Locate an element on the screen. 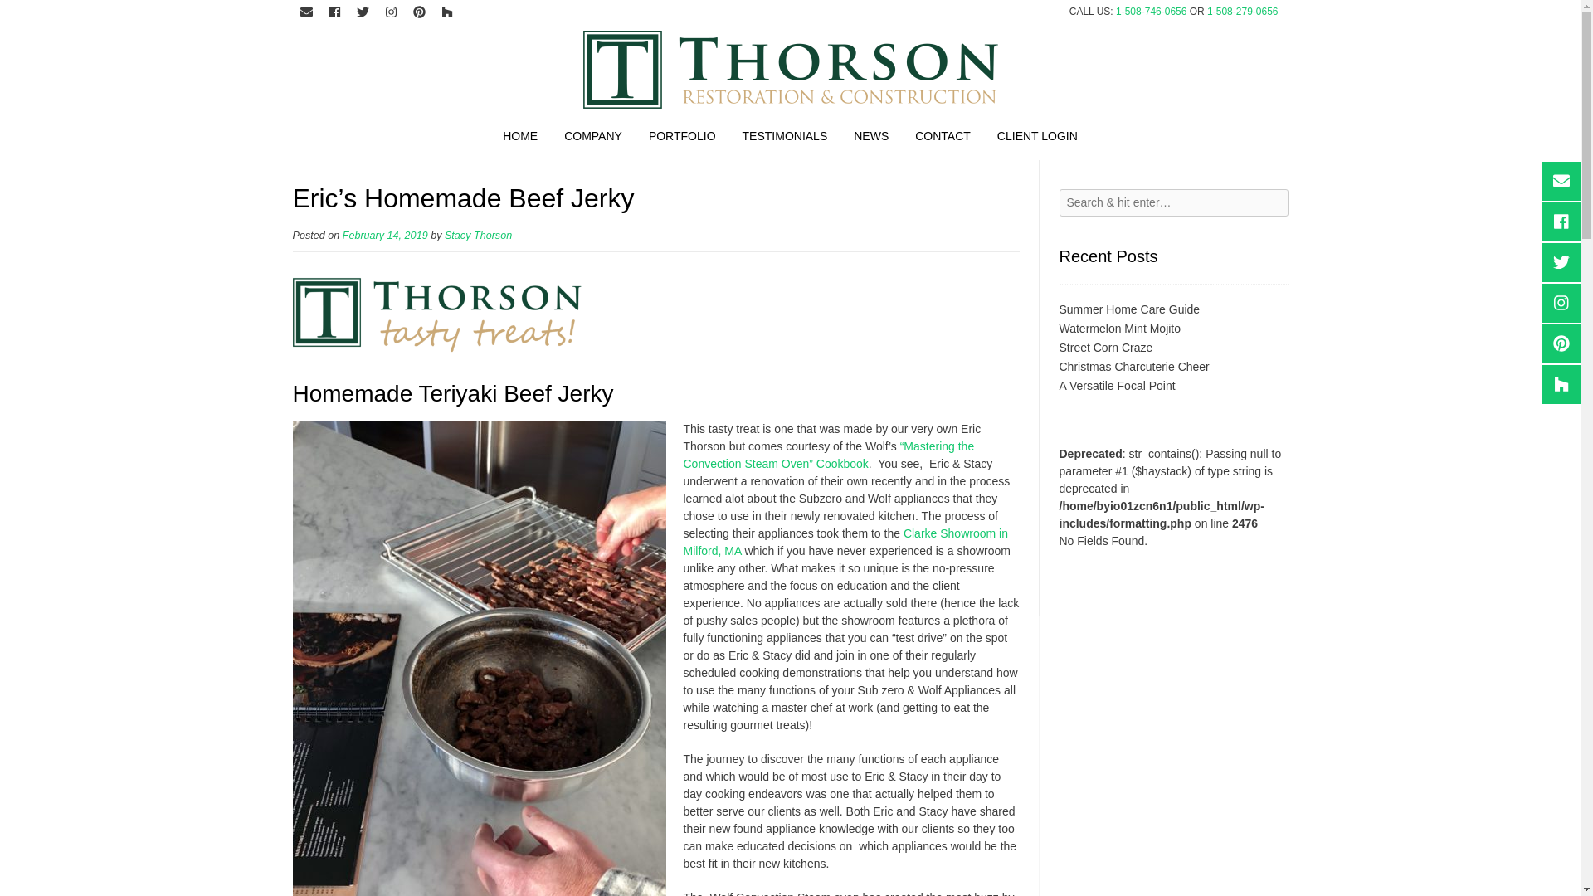  Send Us an Email is located at coordinates (305, 13).